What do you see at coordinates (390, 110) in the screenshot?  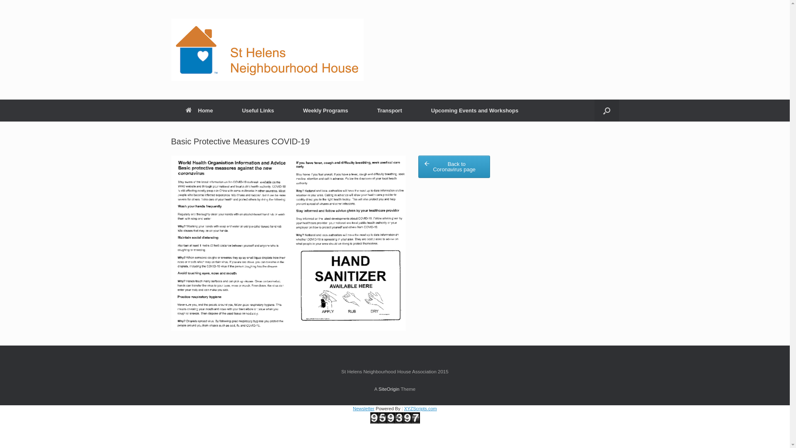 I see `Transport` at bounding box center [390, 110].